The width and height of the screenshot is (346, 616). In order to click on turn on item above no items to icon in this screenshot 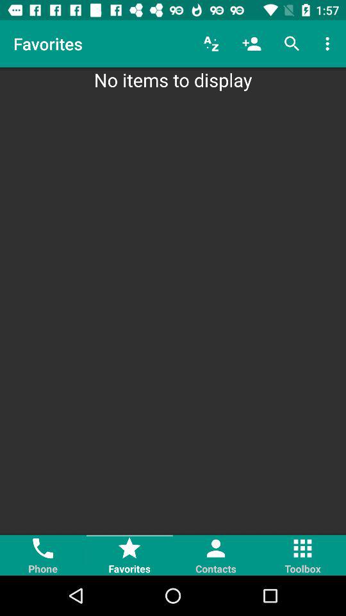, I will do `click(329, 44)`.